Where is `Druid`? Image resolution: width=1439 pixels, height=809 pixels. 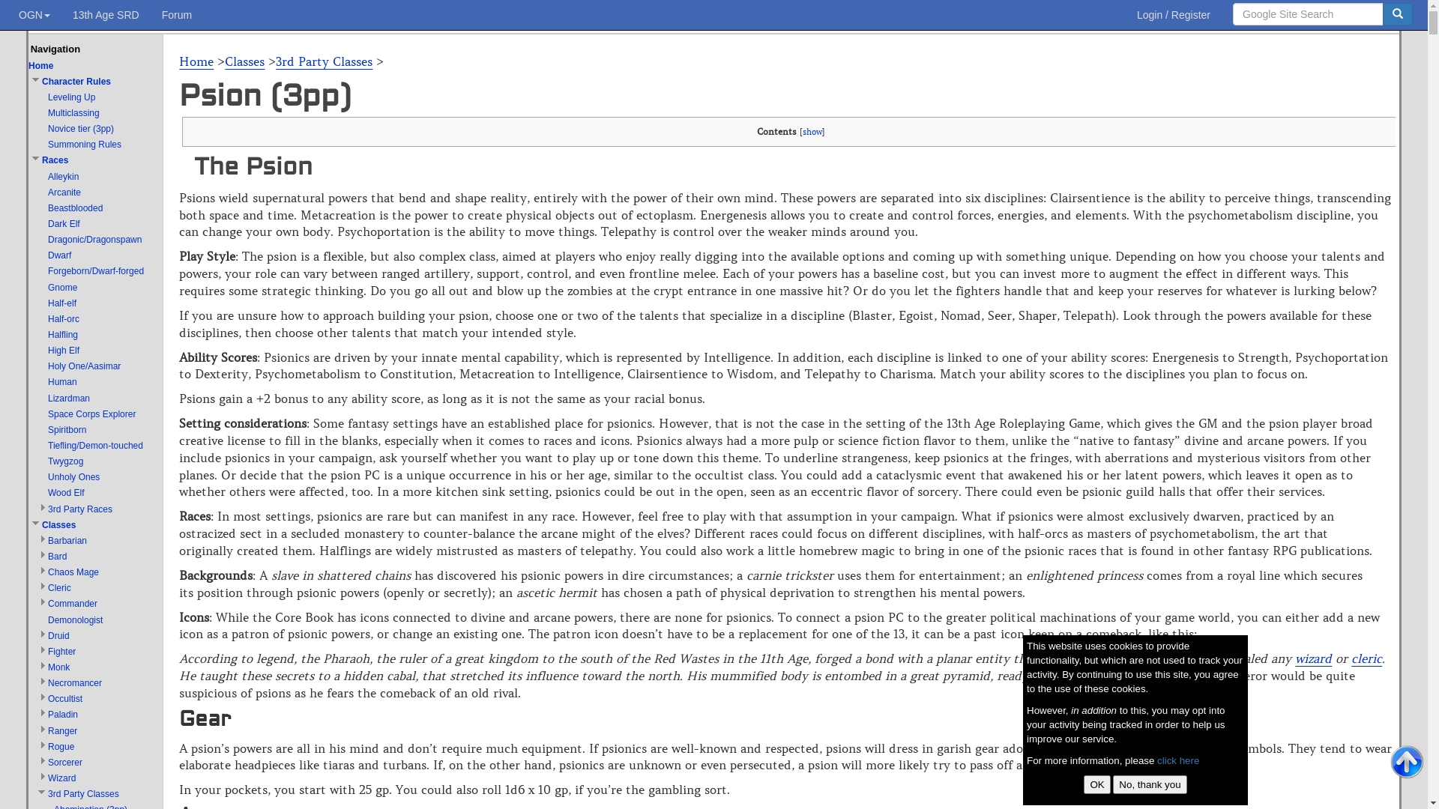 Druid is located at coordinates (58, 636).